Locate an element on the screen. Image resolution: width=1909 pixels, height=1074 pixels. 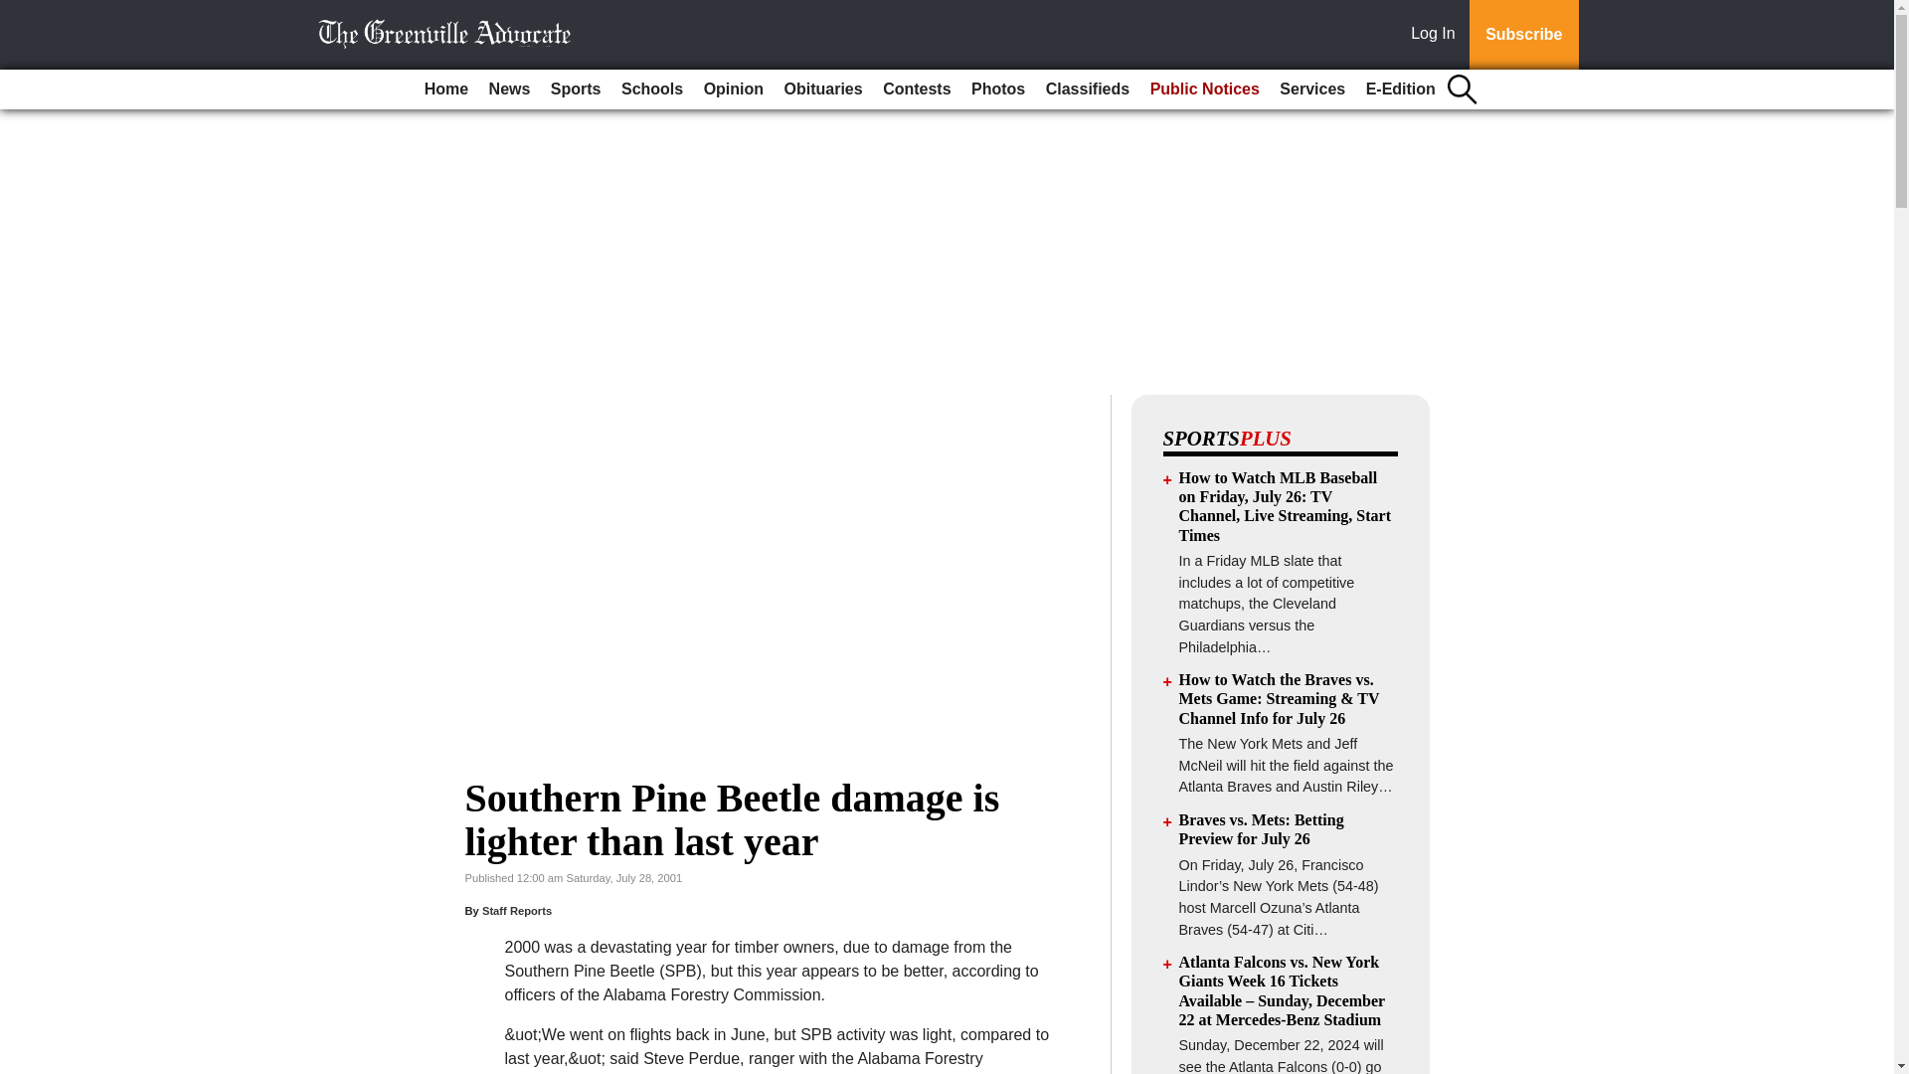
Public Notices is located at coordinates (1204, 89).